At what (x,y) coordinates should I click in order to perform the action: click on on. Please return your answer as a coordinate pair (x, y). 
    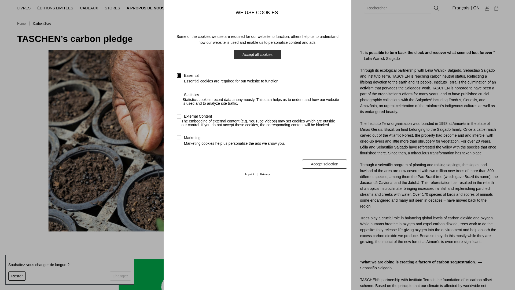
    Looking at the image, I should click on (179, 137).